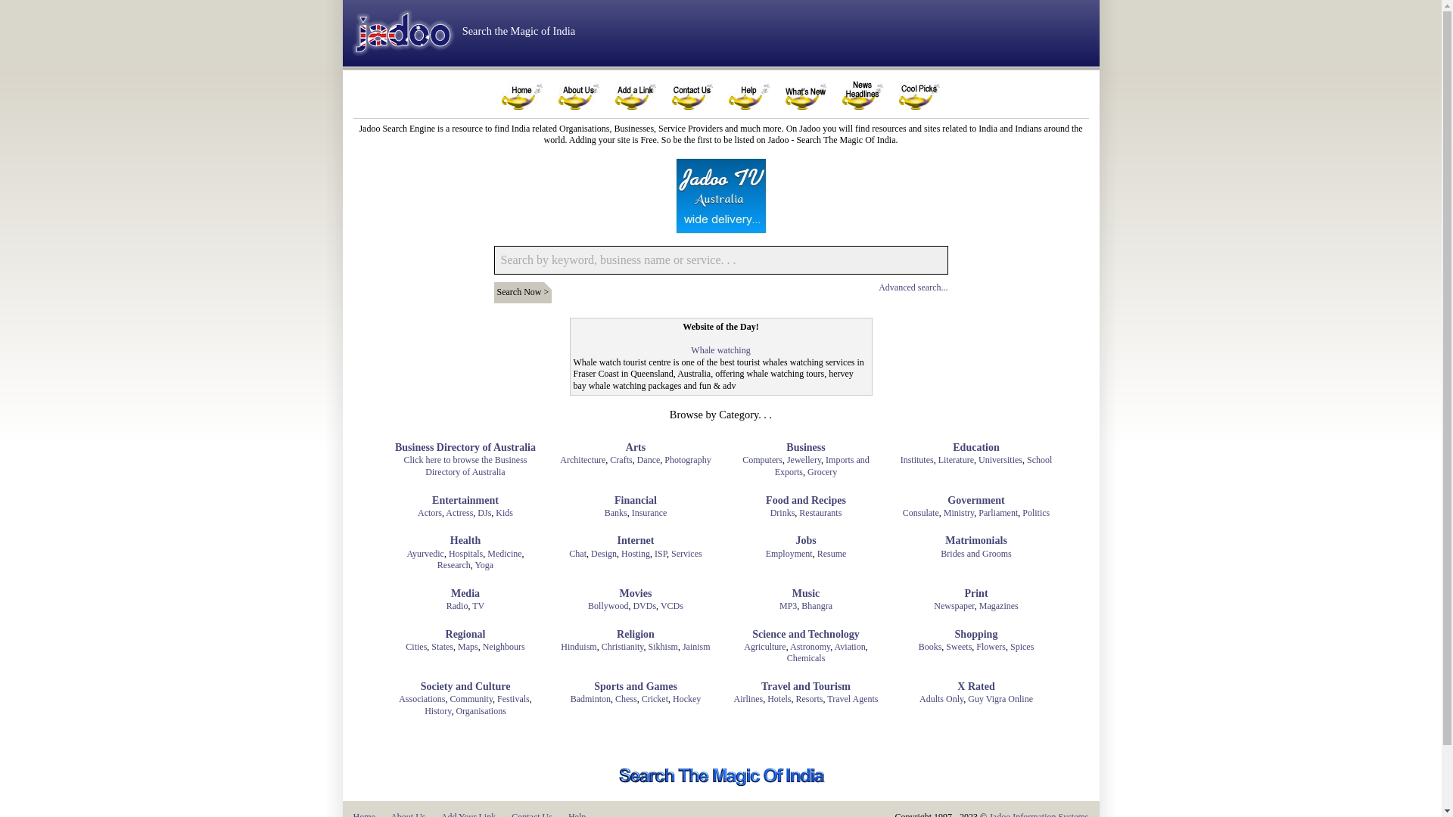 The image size is (1453, 817). Describe the element at coordinates (917, 460) in the screenshot. I see `Institutes` at that location.